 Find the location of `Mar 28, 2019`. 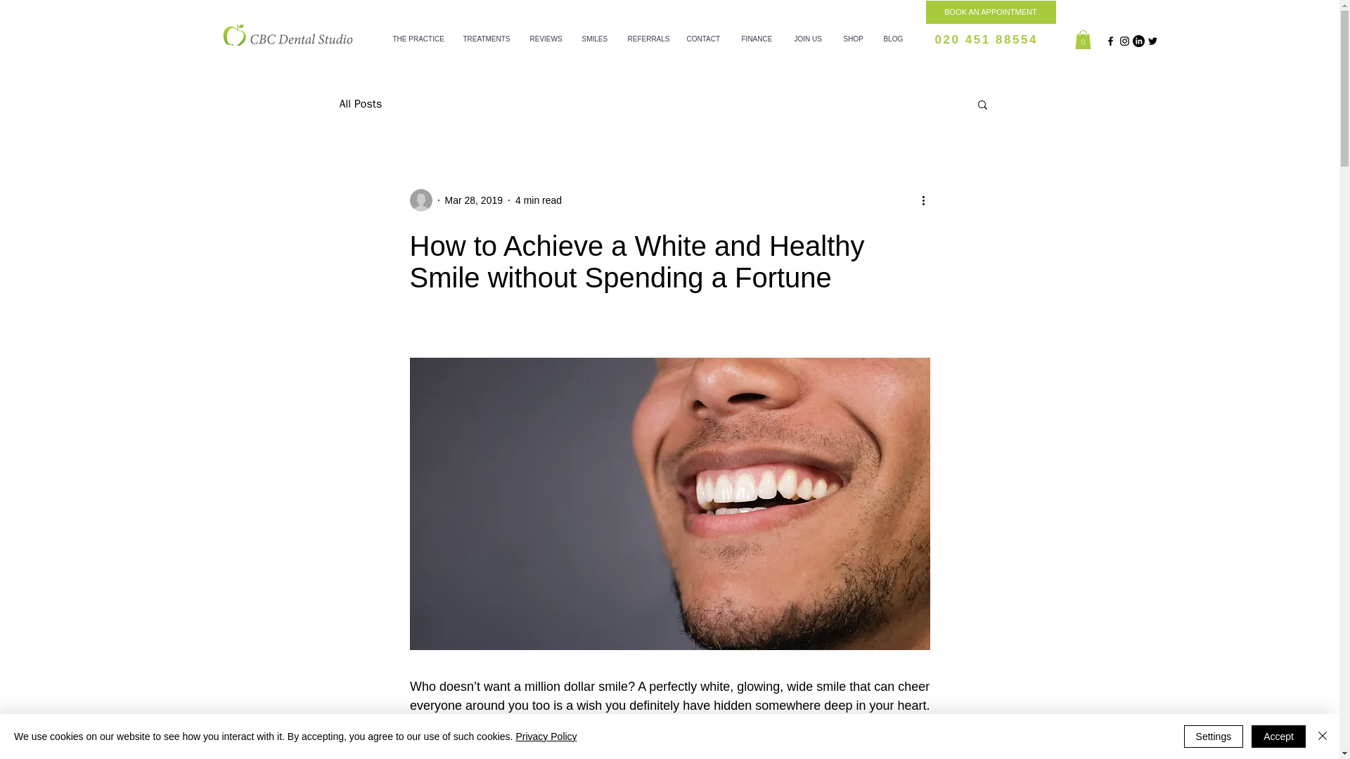

Mar 28, 2019 is located at coordinates (472, 200).